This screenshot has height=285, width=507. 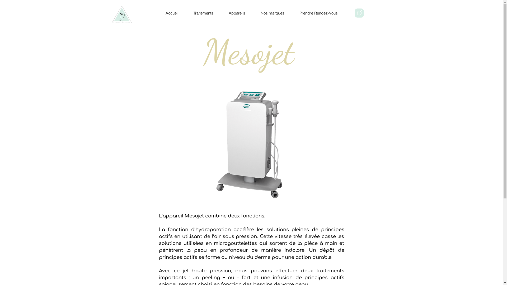 I want to click on Accueil, so click(x=172, y=13).